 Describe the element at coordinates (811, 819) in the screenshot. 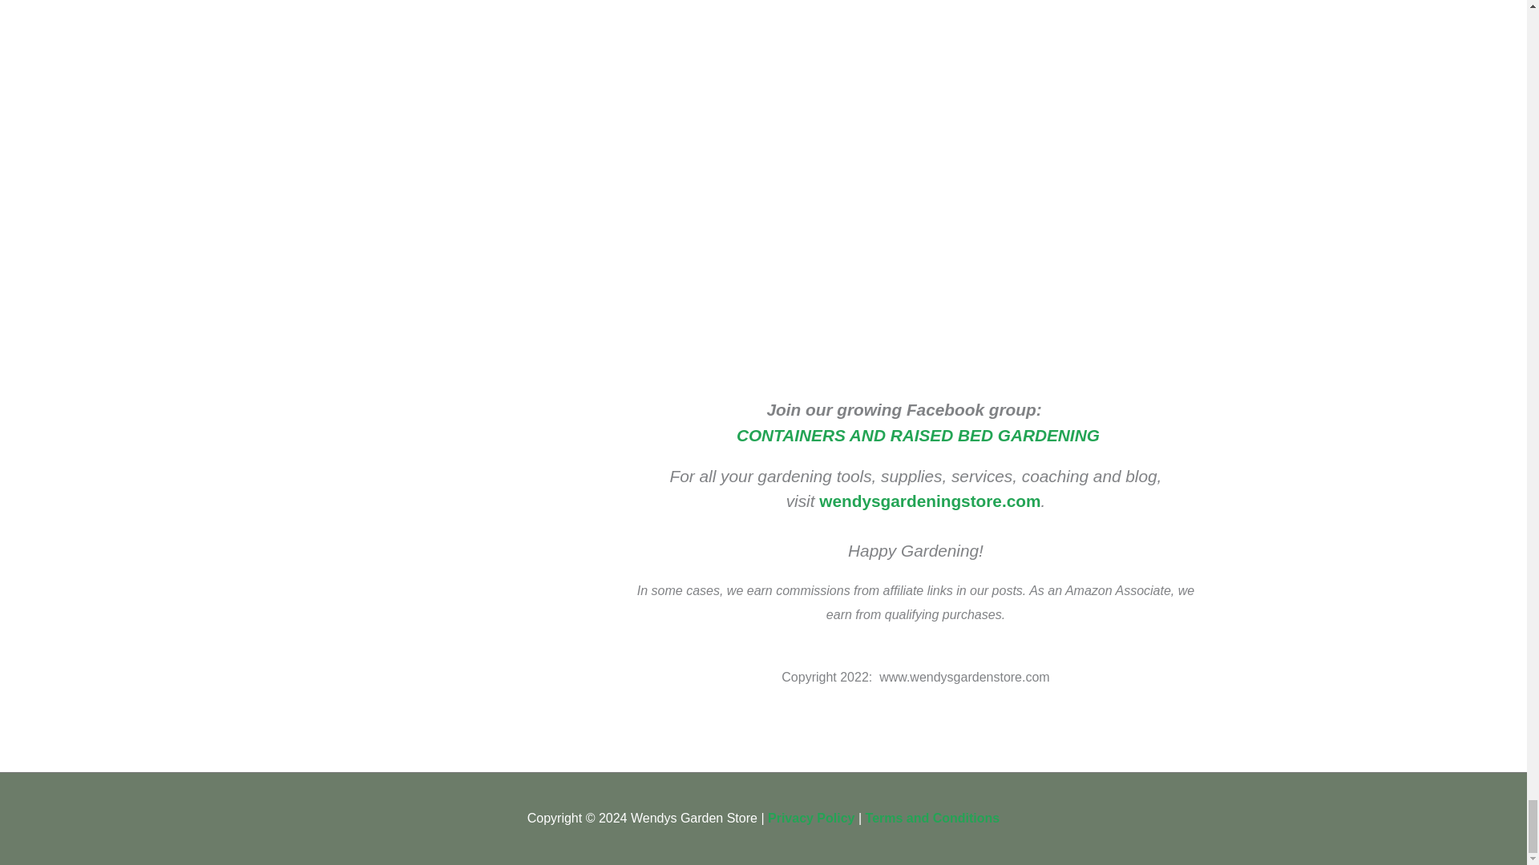

I see `Privacy Policy` at that location.